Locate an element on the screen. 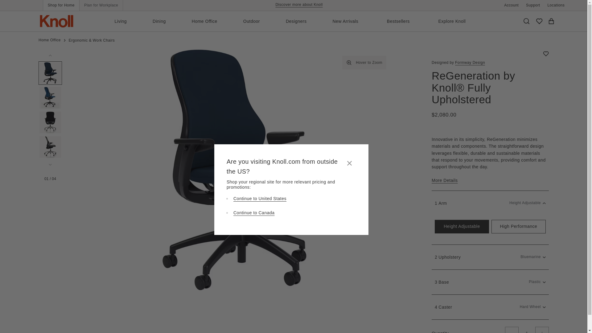 This screenshot has height=333, width=592. Account is located at coordinates (511, 5).